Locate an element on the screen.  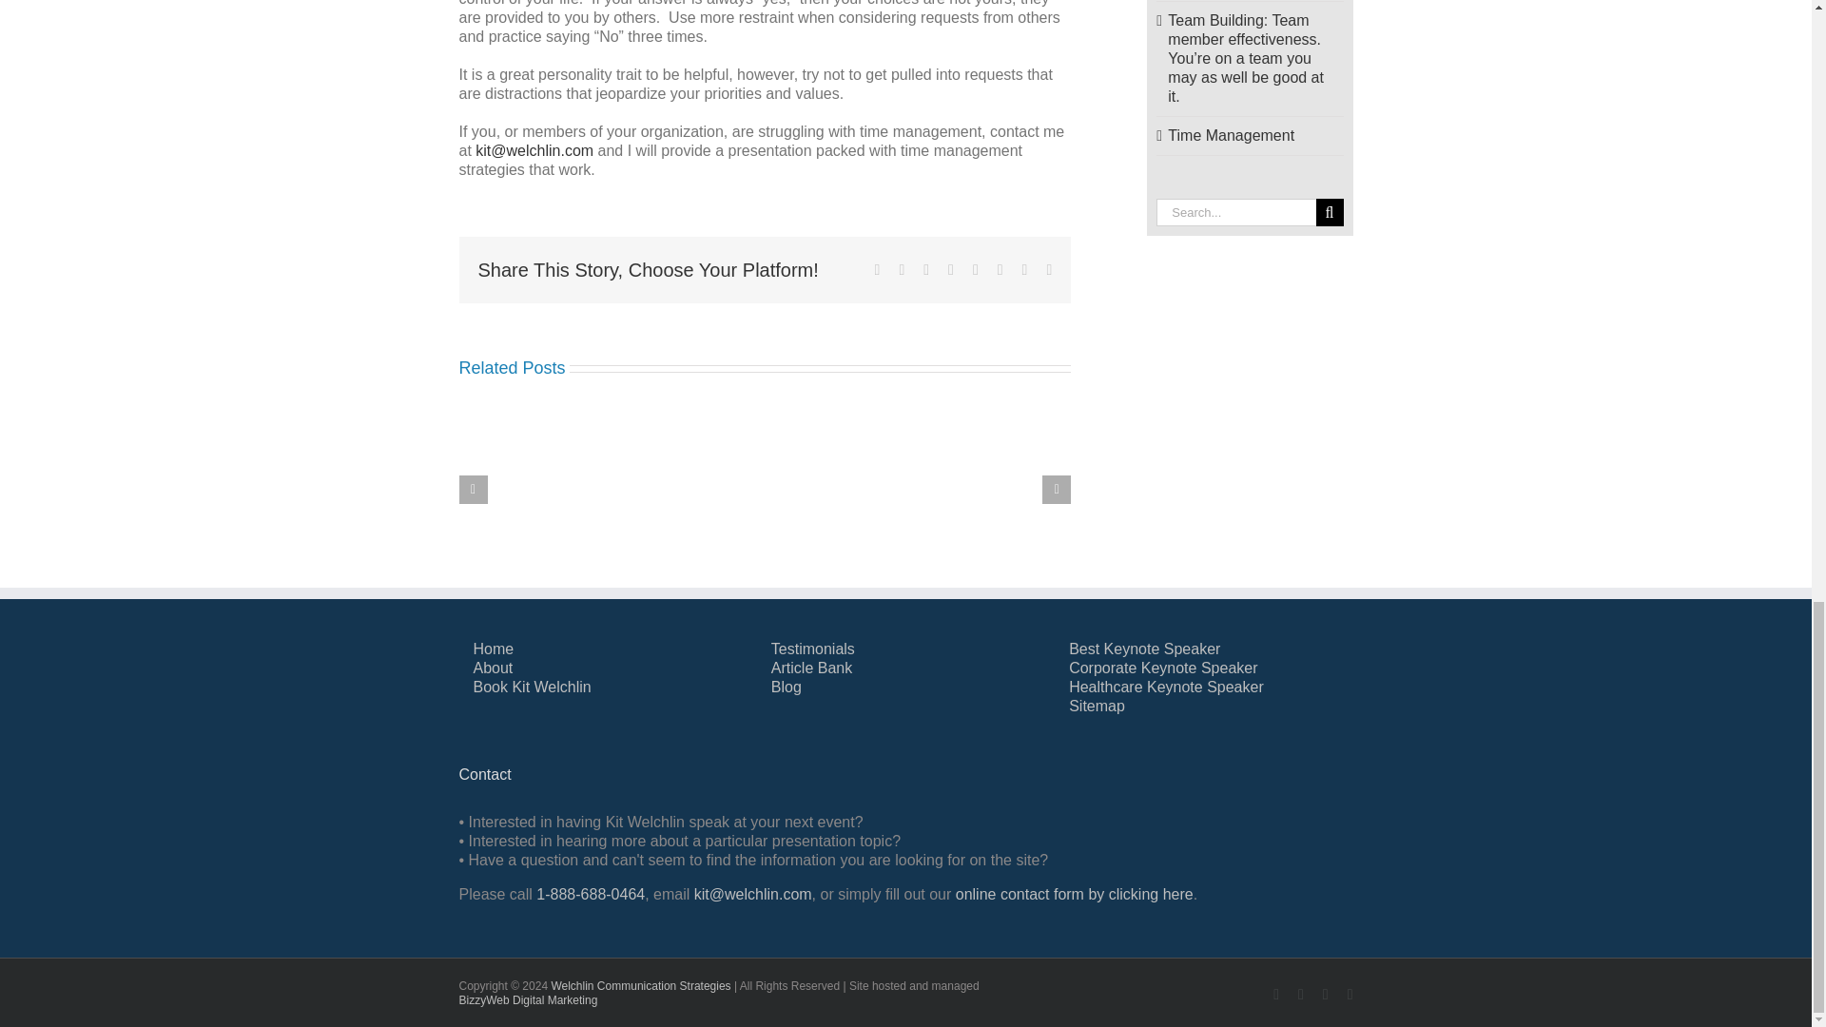
Email is located at coordinates (1048, 270).